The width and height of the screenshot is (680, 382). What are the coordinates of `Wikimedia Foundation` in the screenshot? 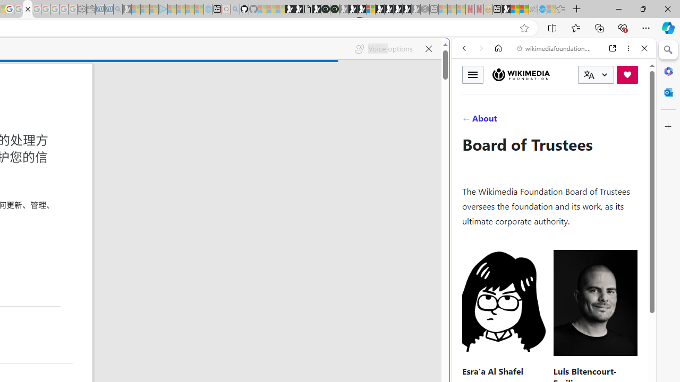 It's located at (521, 74).